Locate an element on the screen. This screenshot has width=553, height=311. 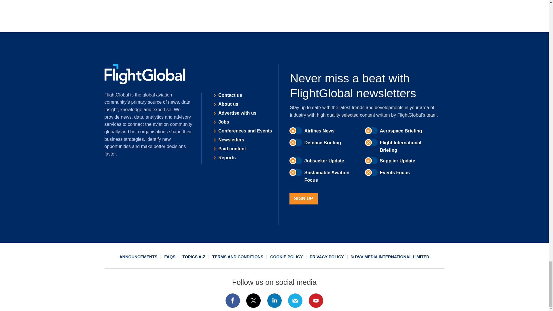
Connect with us on Linked In is located at coordinates (274, 301).